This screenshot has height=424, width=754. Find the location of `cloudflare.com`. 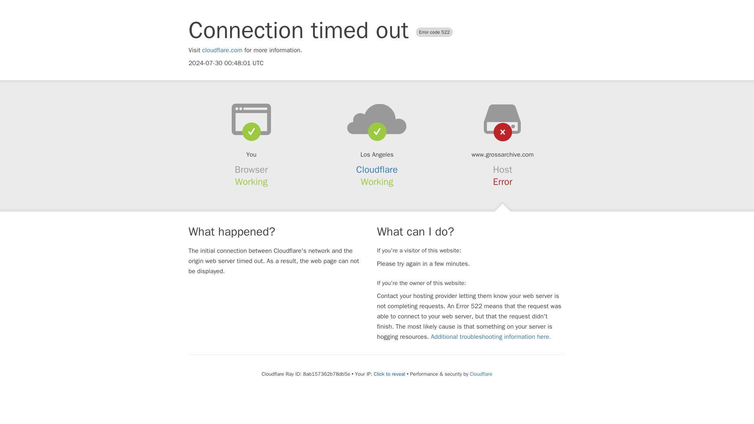

cloudflare.com is located at coordinates (222, 50).